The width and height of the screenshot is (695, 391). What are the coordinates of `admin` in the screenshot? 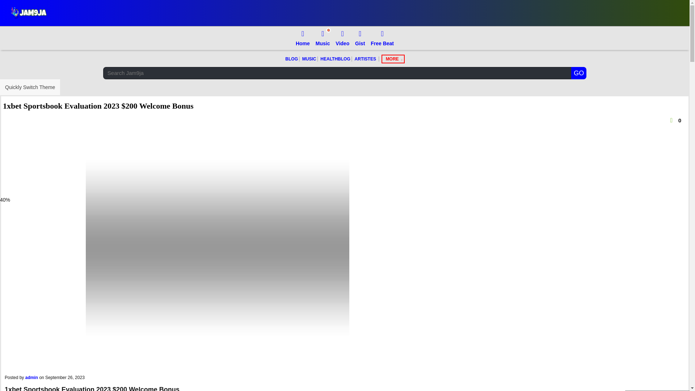 It's located at (31, 377).